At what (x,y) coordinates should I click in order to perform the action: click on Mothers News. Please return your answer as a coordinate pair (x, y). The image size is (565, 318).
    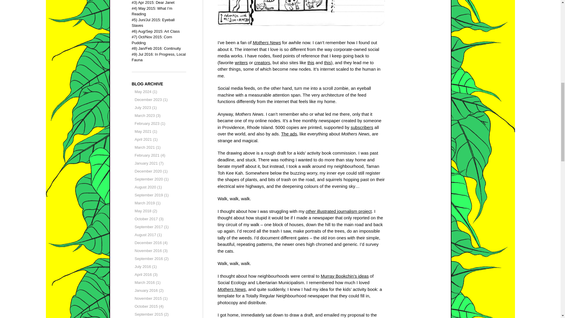
    Looking at the image, I should click on (267, 42).